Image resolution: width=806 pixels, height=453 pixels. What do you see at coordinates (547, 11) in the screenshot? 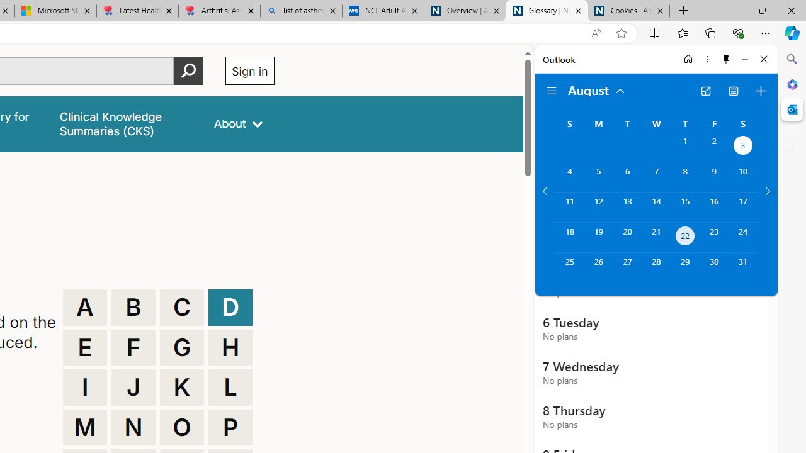
I see `Glossary | NICE` at bounding box center [547, 11].